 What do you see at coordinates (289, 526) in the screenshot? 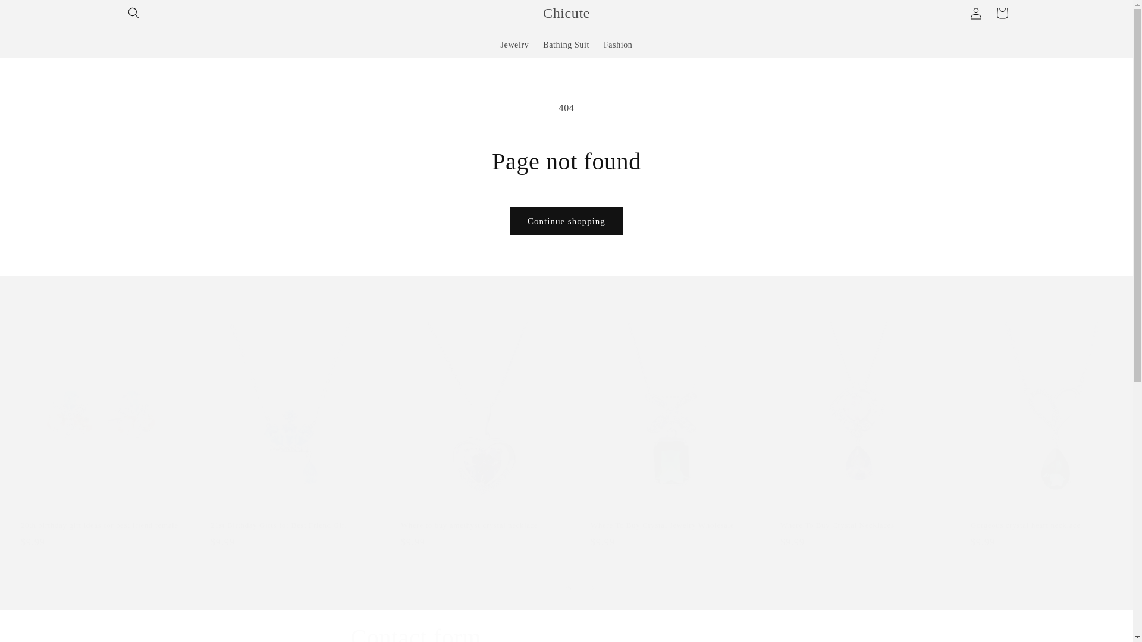
I see `21st Birthday Gifts for Best Friend Girl` at bounding box center [289, 526].